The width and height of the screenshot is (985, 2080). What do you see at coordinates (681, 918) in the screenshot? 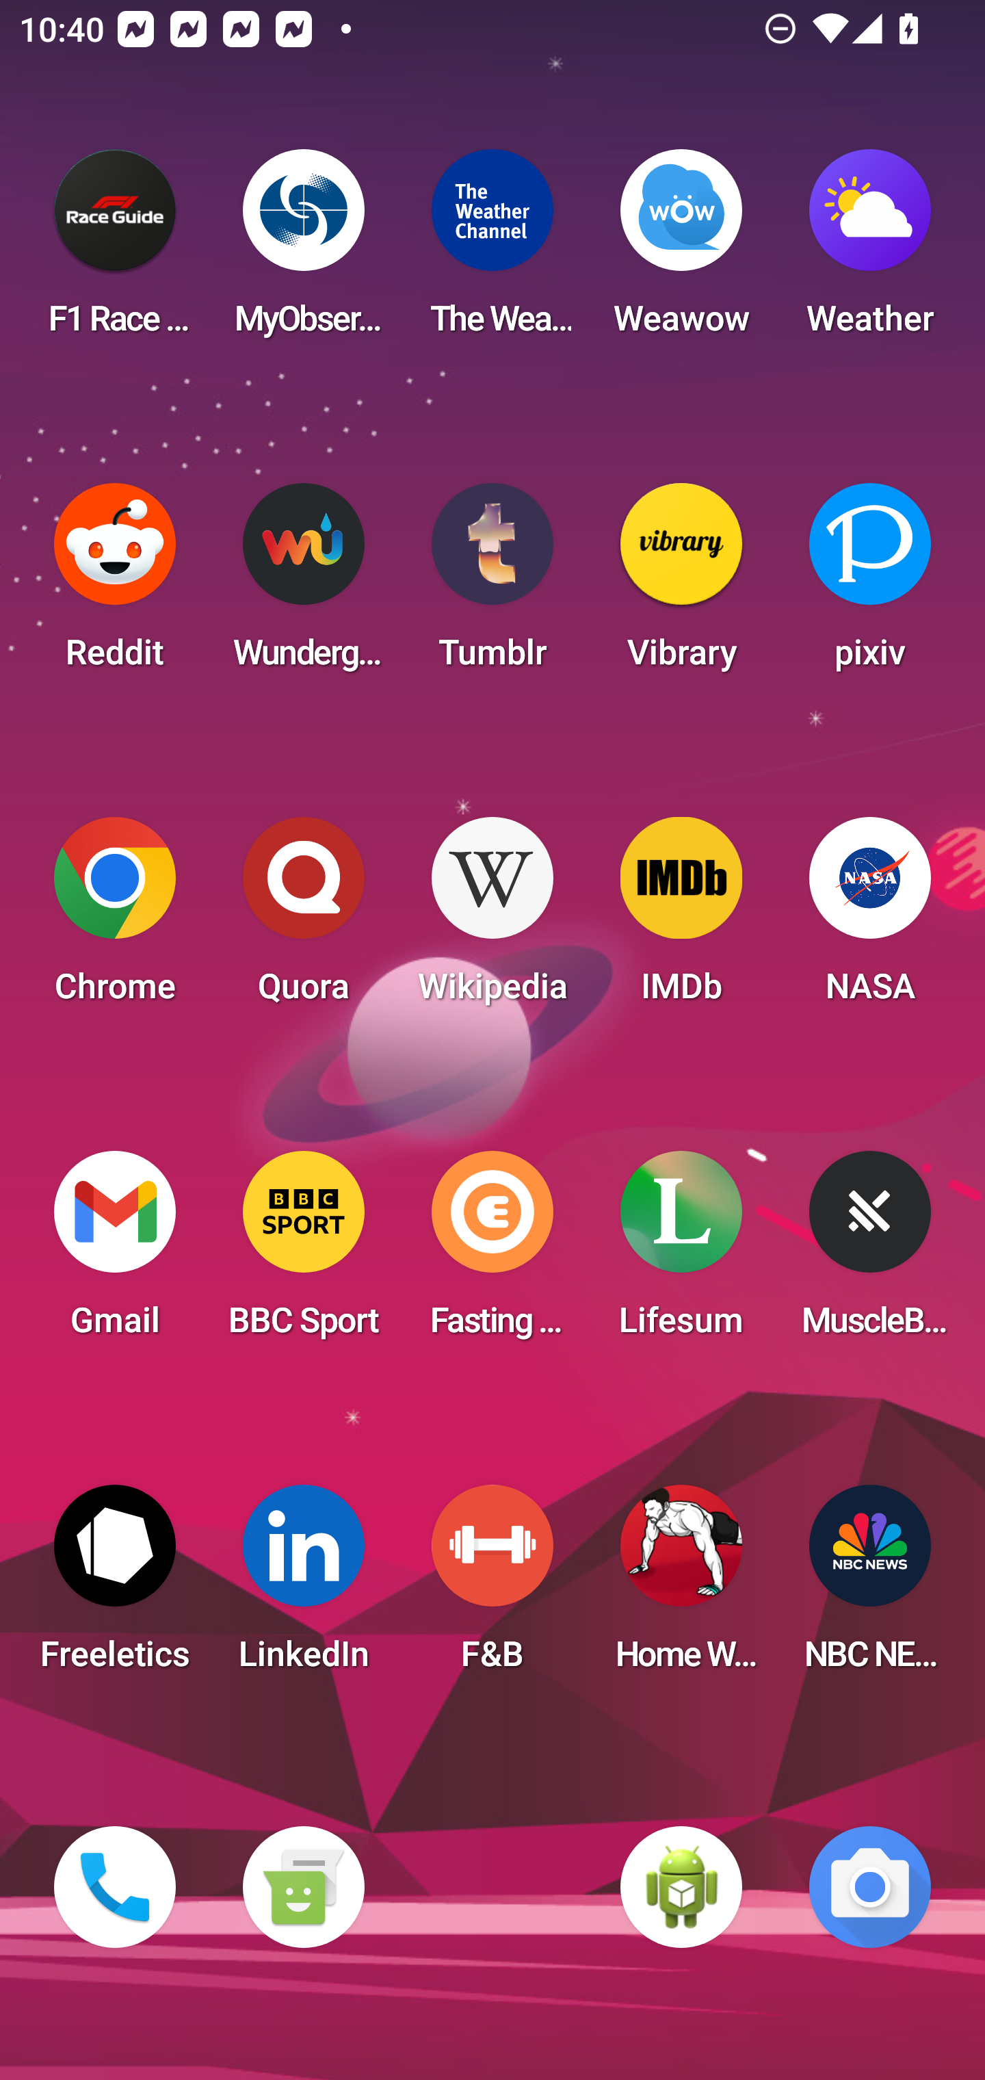
I see `IMDb` at bounding box center [681, 918].